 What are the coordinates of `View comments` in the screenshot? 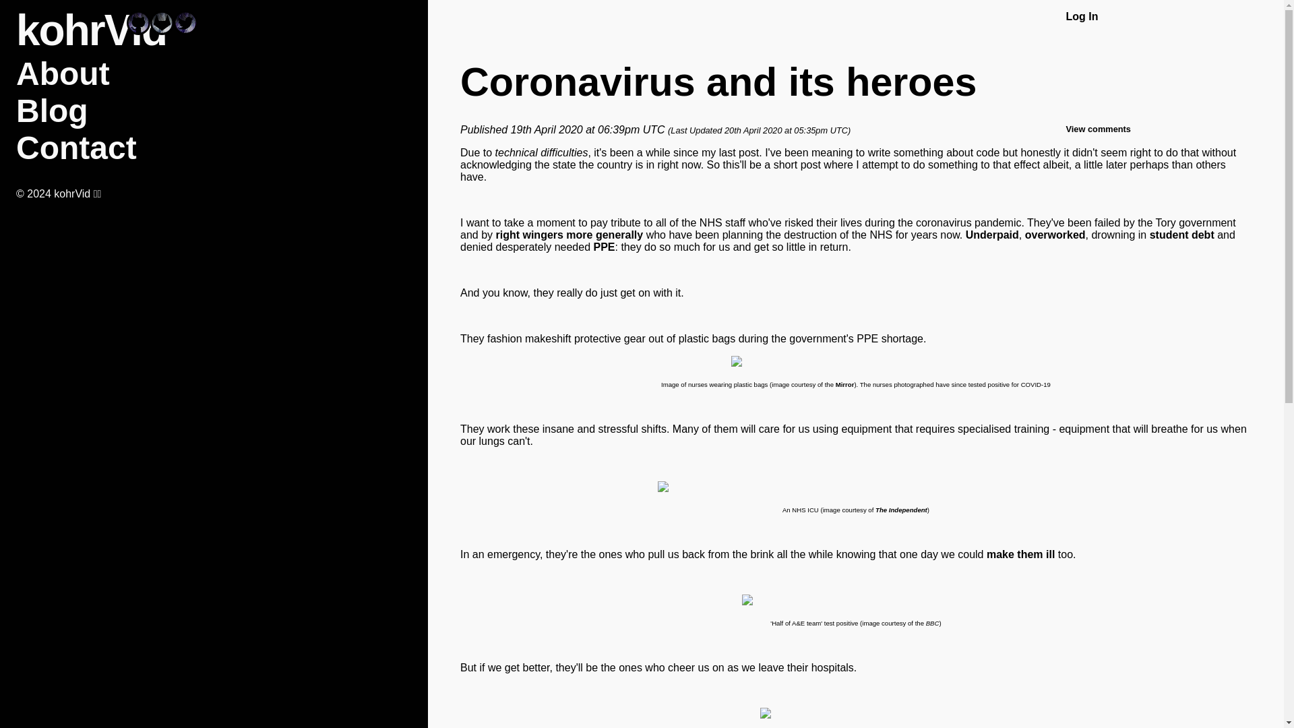 It's located at (1098, 128).